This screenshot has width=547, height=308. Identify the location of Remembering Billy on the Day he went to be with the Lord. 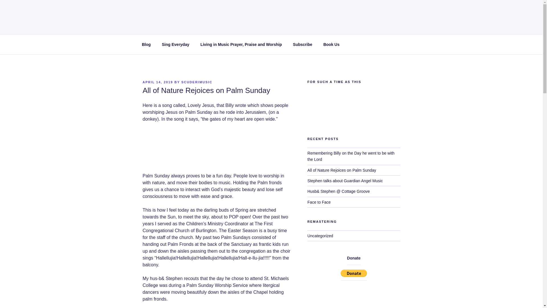
(351, 156).